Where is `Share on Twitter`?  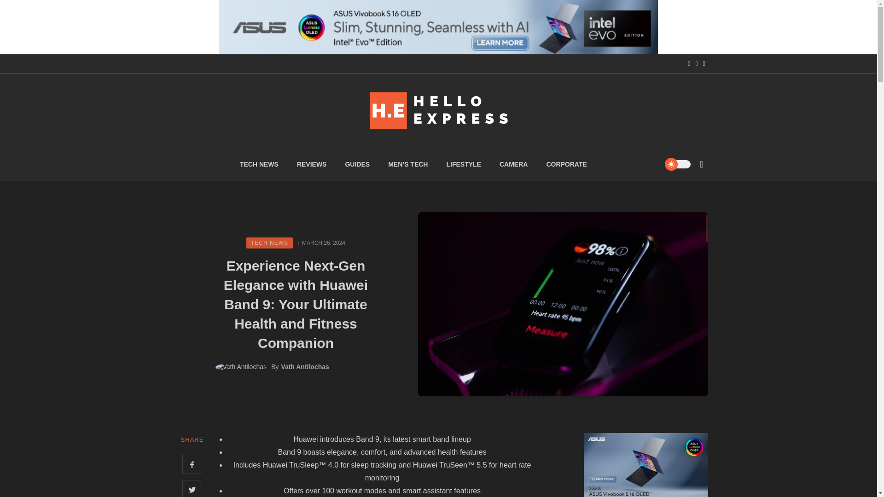
Share on Twitter is located at coordinates (192, 489).